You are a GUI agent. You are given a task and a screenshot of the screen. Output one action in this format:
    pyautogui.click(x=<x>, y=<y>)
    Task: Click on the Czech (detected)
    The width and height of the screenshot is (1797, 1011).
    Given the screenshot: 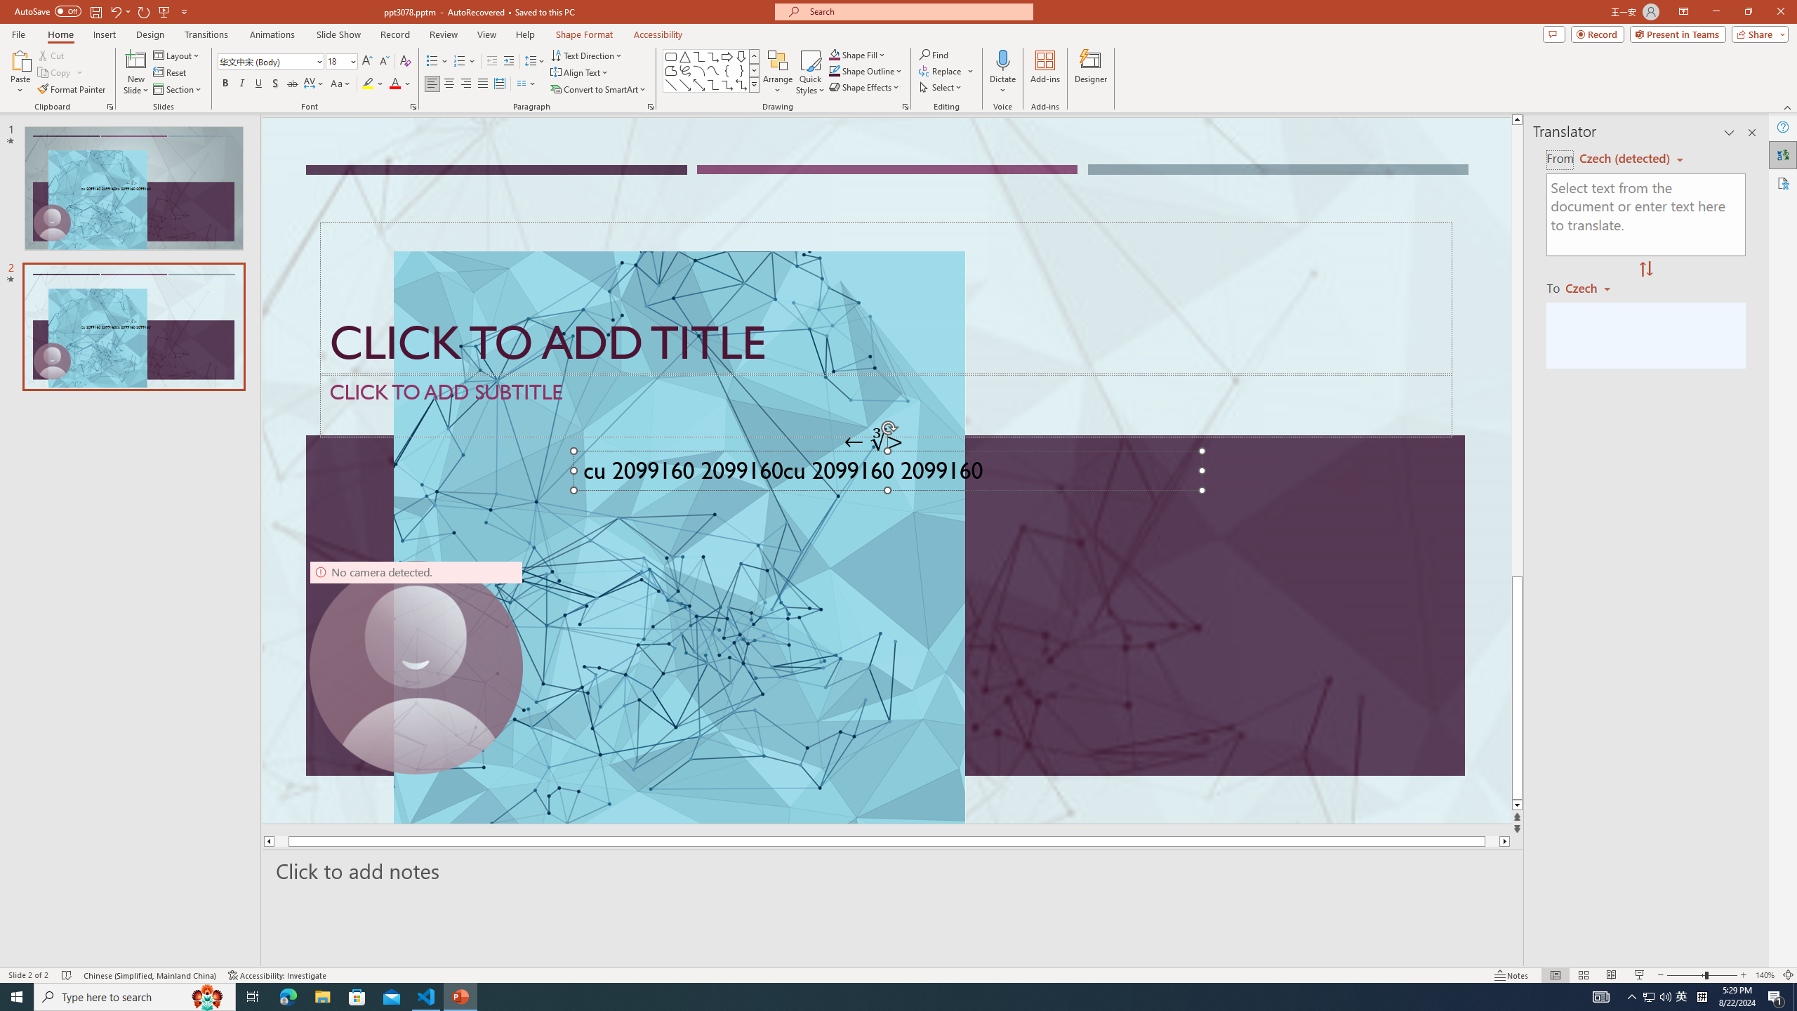 What is the action you would take?
    pyautogui.click(x=1626, y=159)
    